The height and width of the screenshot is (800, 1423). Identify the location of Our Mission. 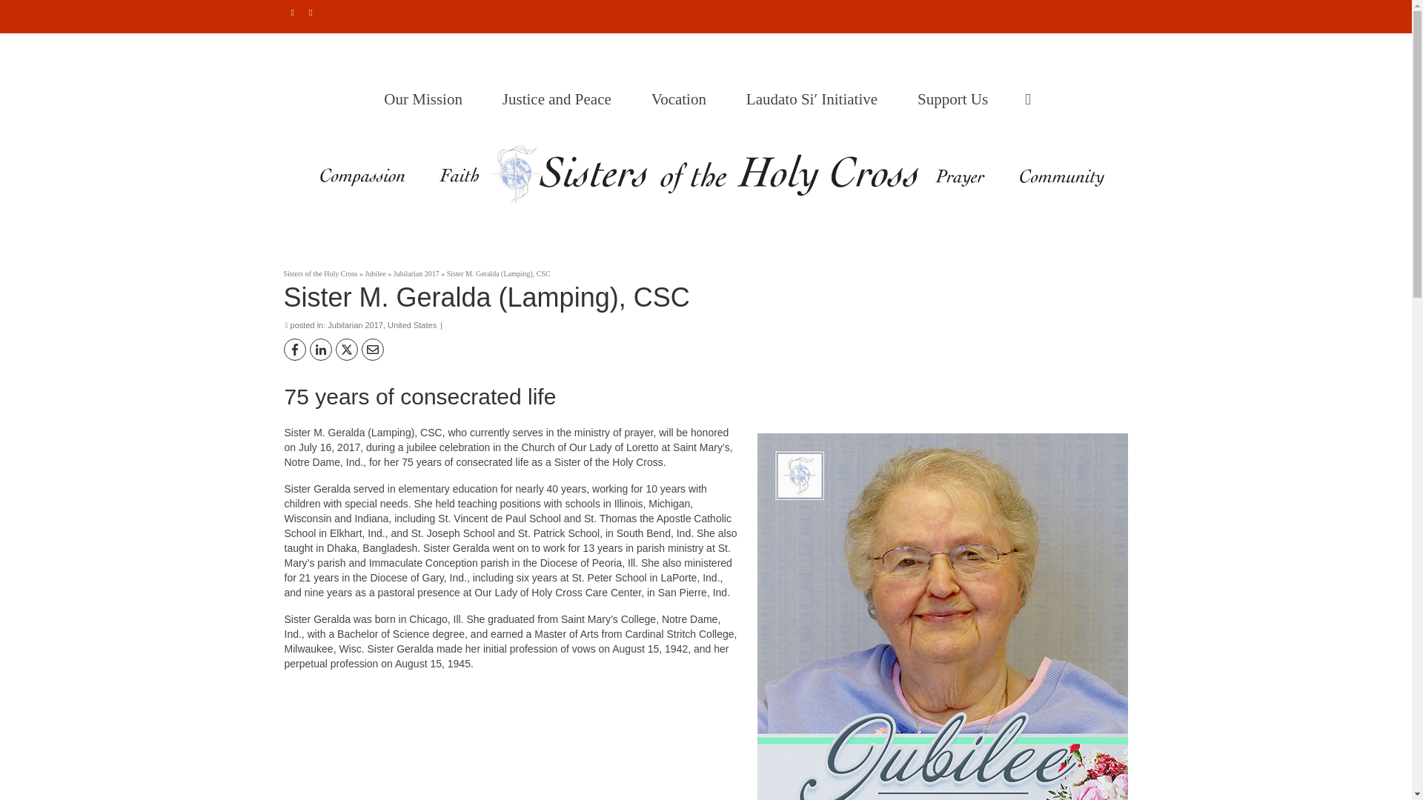
(427, 99).